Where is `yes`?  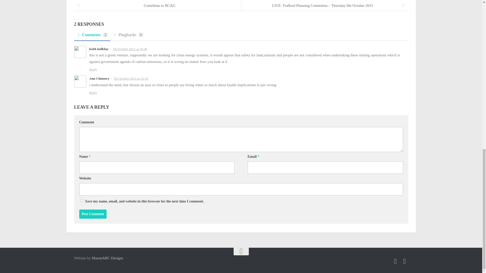
yes is located at coordinates (82, 201).